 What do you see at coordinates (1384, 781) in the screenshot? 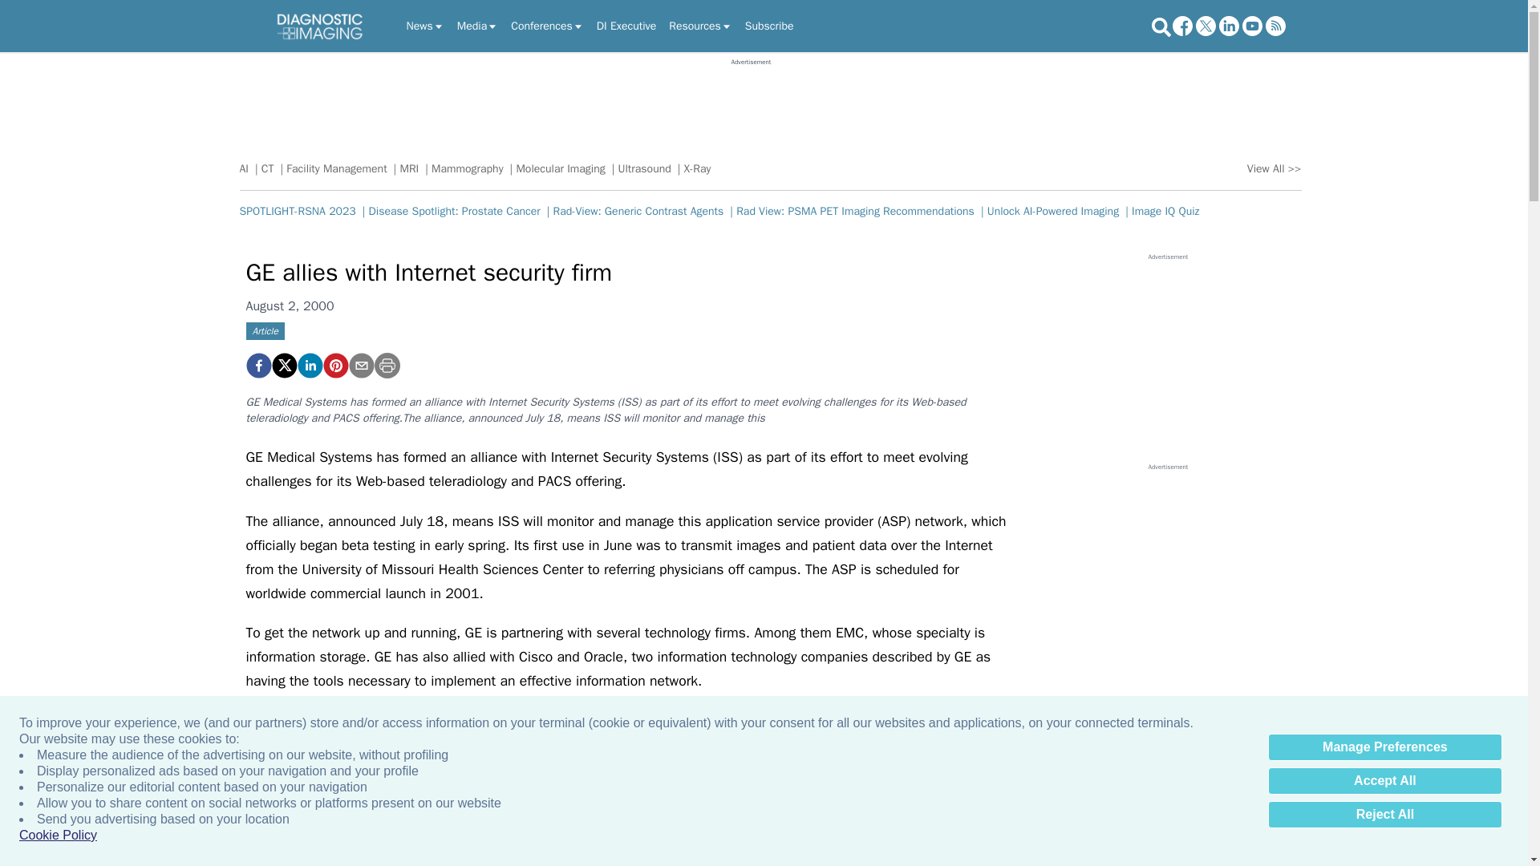
I see `Accept All` at bounding box center [1384, 781].